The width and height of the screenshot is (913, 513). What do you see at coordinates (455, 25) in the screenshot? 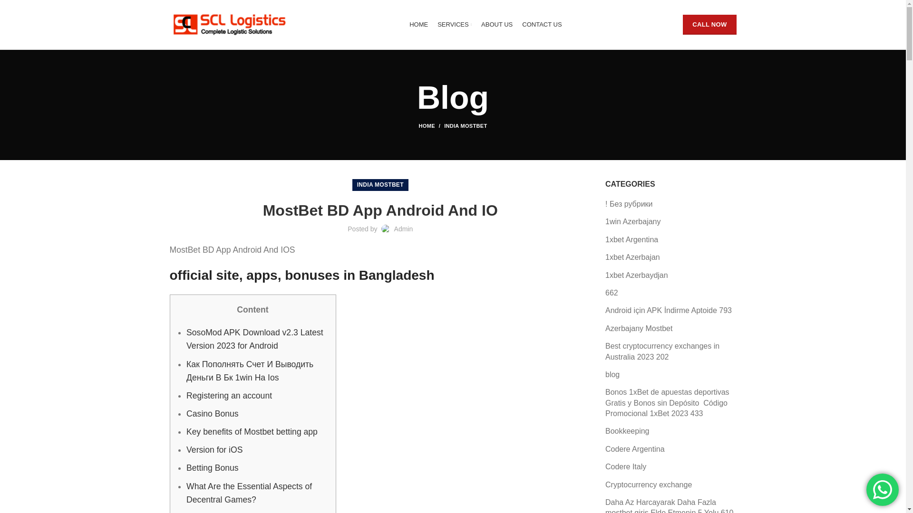
I see `SERVICES` at bounding box center [455, 25].